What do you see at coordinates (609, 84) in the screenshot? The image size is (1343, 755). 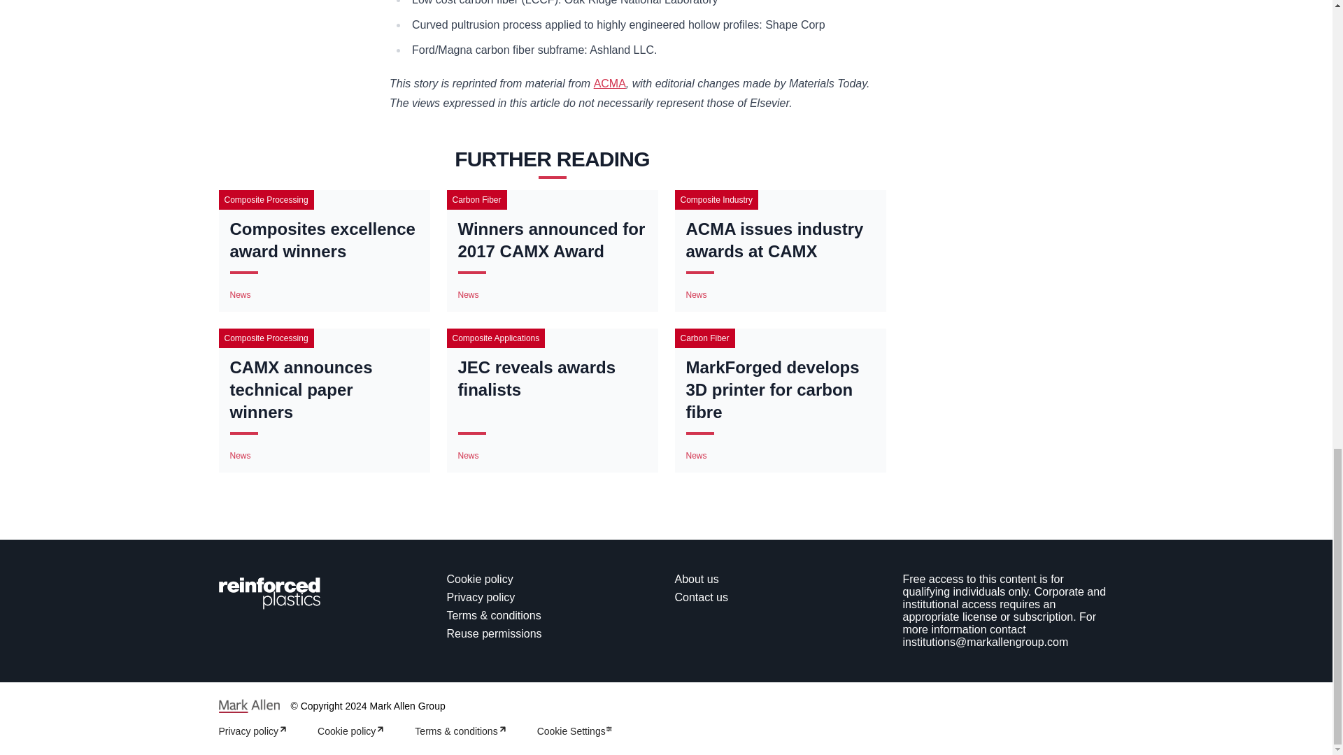 I see `ACMA` at bounding box center [609, 84].